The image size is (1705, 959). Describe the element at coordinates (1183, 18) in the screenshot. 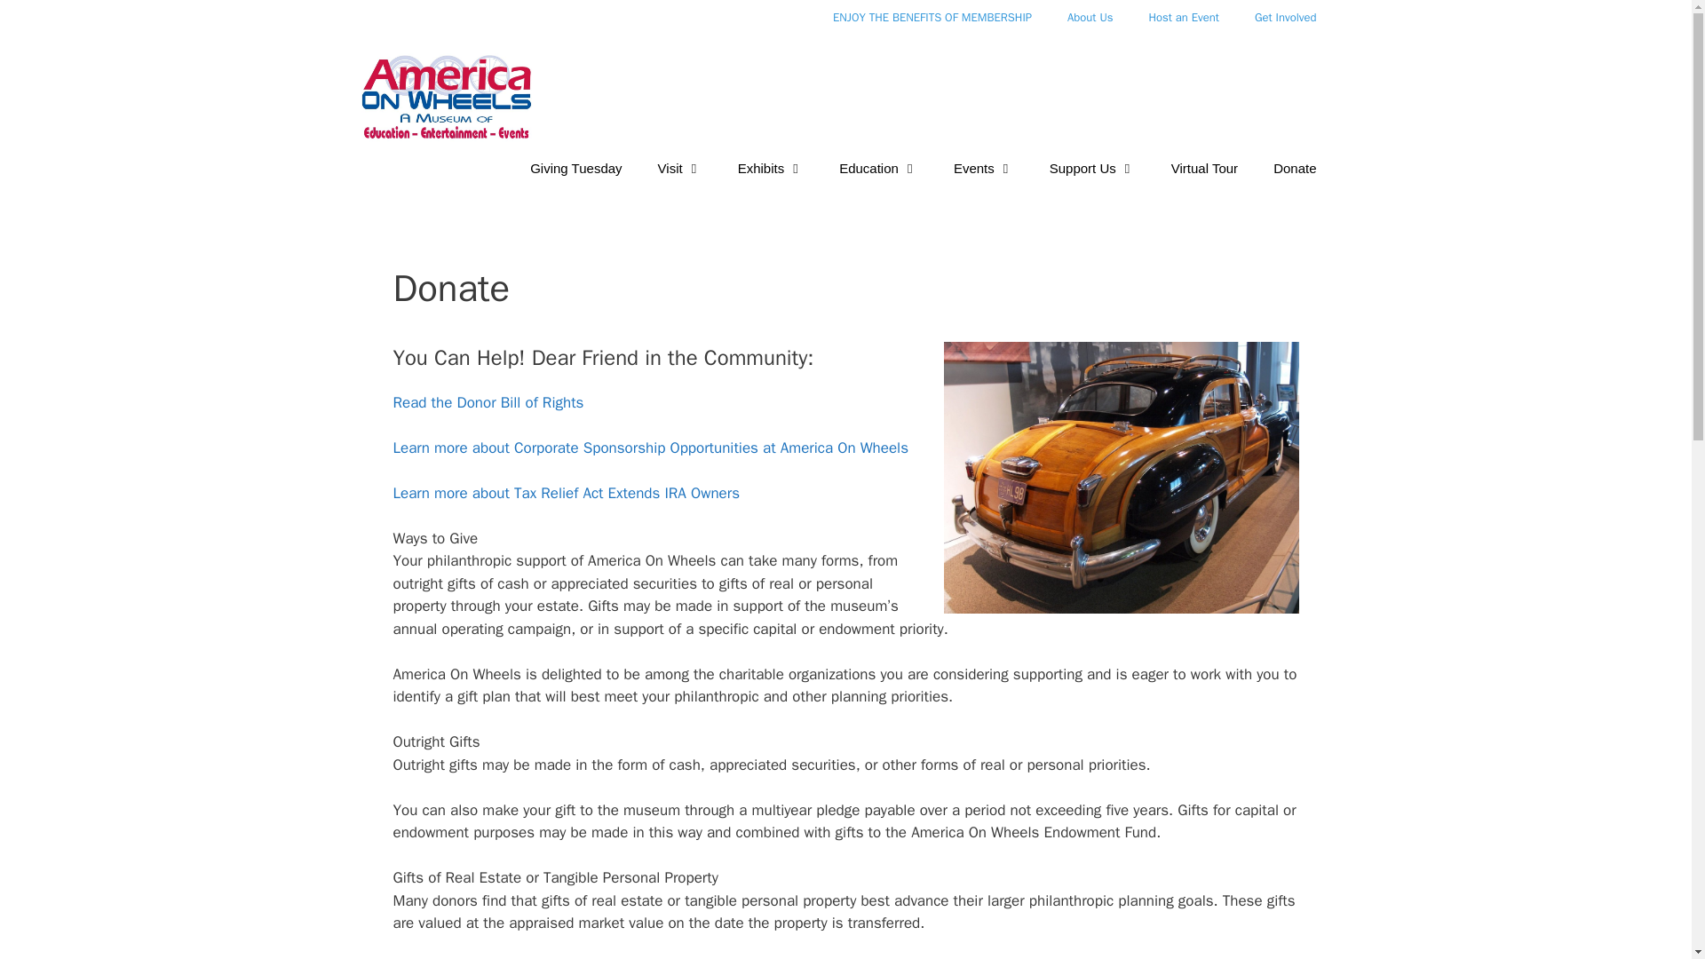

I see `Host an Event` at that location.